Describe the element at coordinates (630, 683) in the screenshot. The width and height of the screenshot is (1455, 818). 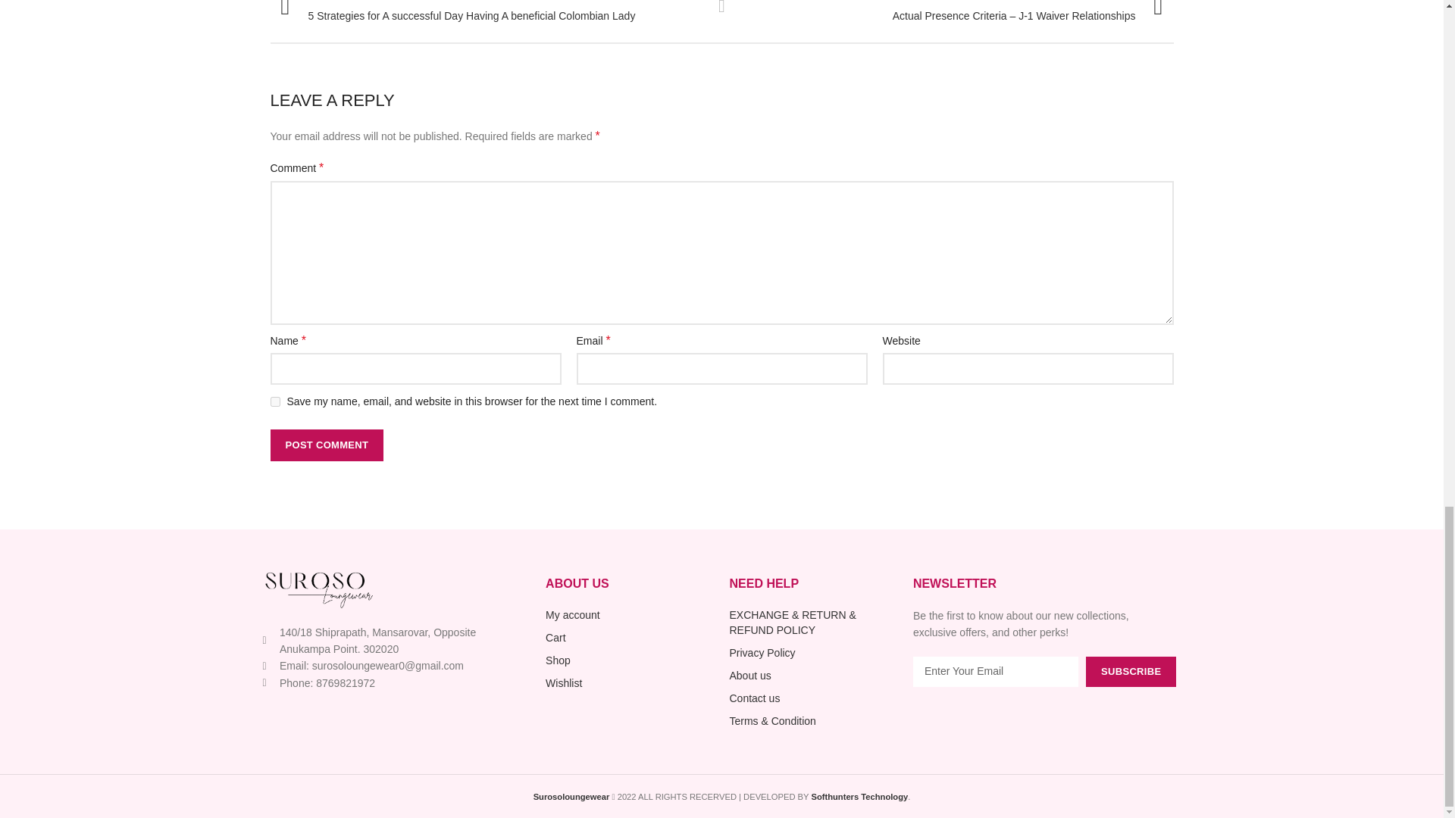
I see `Wishlist` at that location.